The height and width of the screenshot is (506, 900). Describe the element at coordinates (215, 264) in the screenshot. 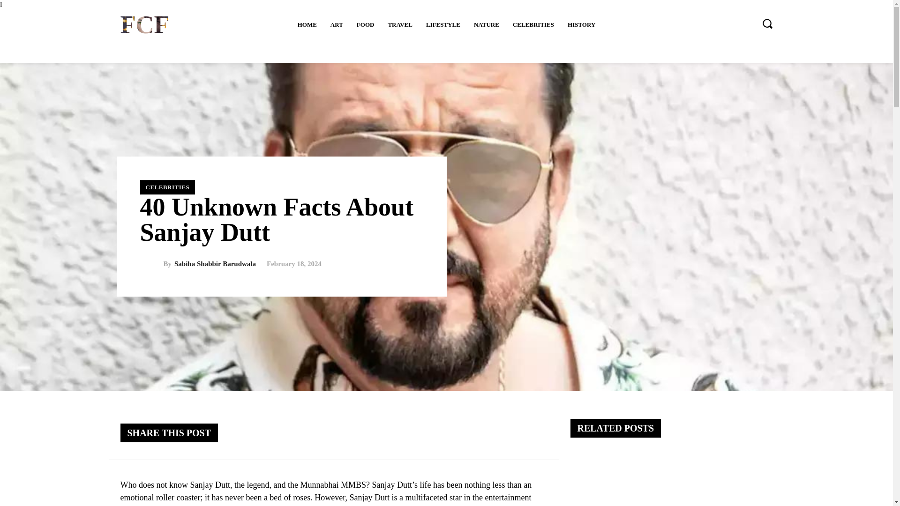

I see `Sabiha Shabbir Barudwala` at that location.